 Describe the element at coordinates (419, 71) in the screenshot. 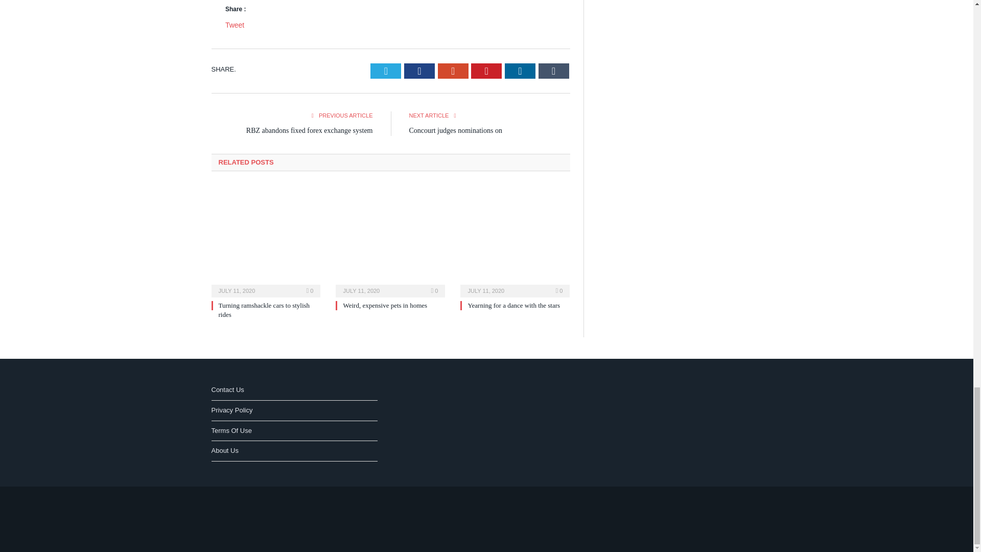

I see `Facebook` at that location.